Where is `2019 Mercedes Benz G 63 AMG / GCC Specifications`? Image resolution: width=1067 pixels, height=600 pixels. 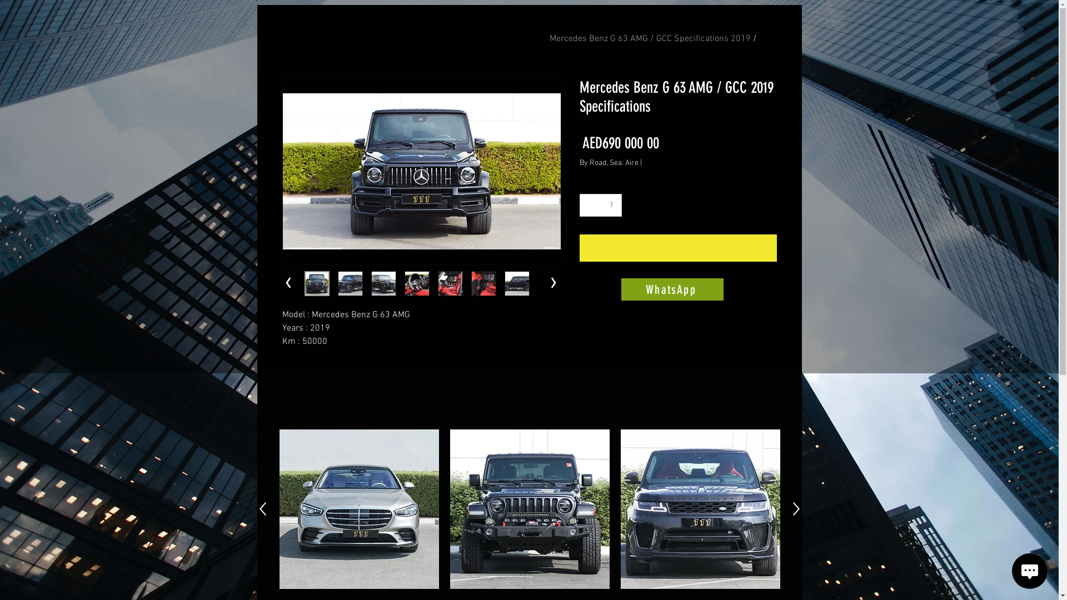 2019 Mercedes Benz G 63 AMG / GCC Specifications is located at coordinates (649, 39).